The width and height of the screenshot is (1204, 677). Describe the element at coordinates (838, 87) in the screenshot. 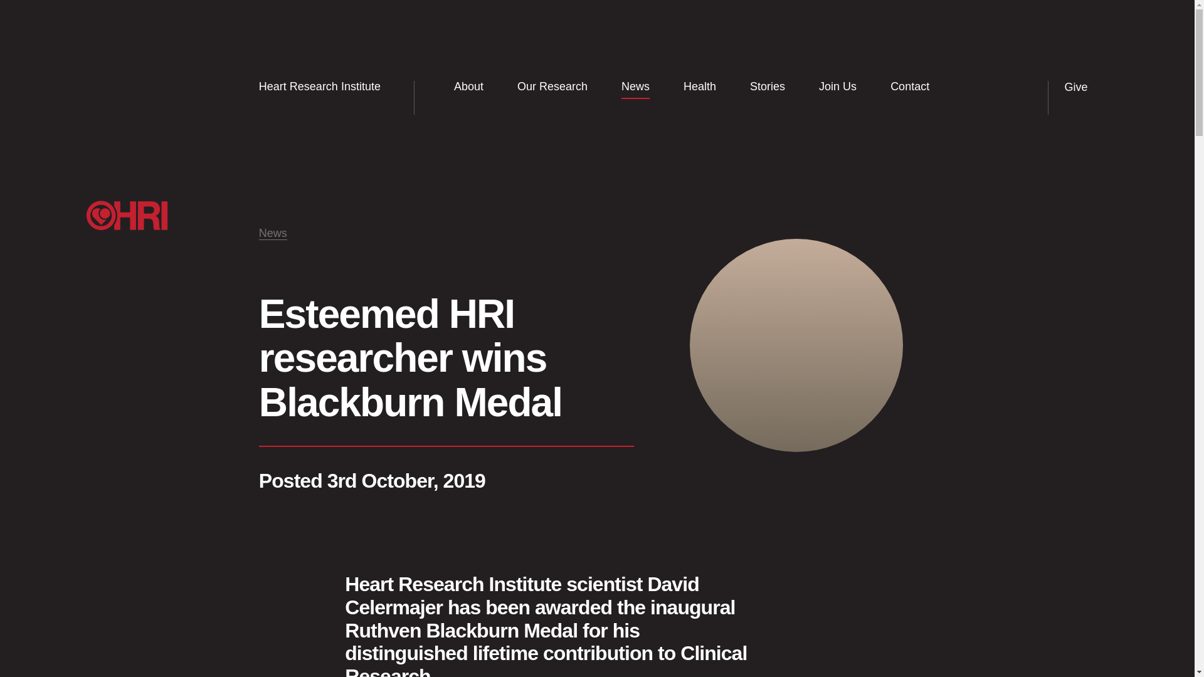

I see `Join Us` at that location.